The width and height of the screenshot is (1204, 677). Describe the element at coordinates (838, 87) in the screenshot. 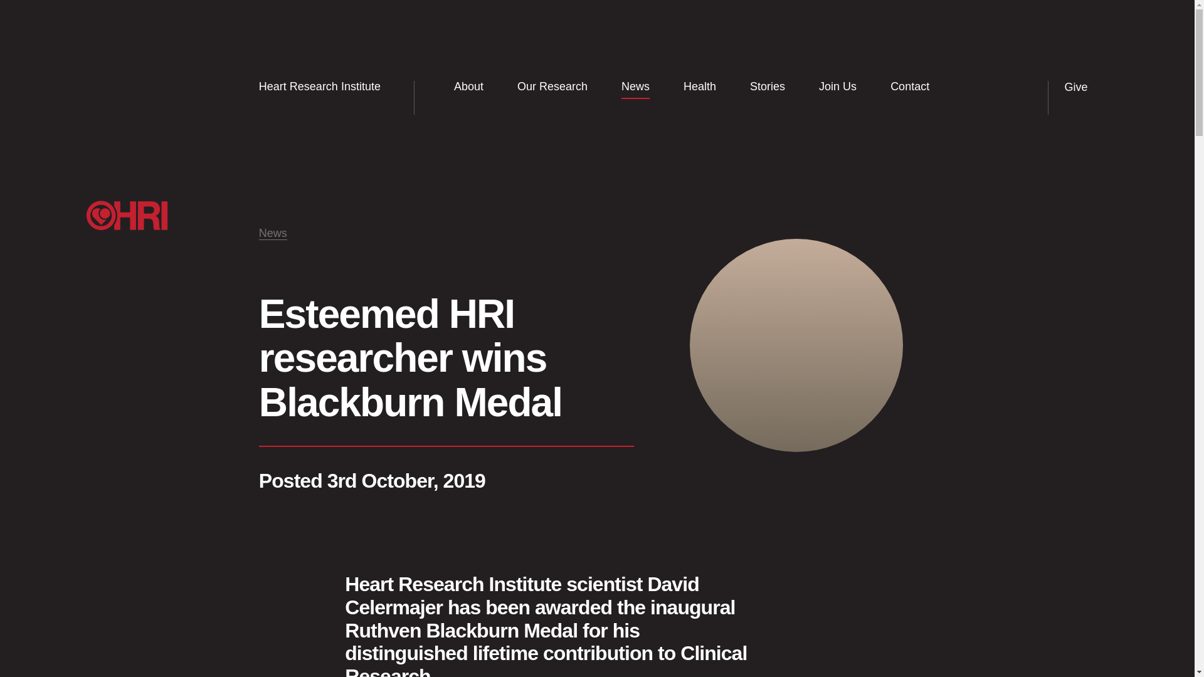

I see `Join Us` at that location.